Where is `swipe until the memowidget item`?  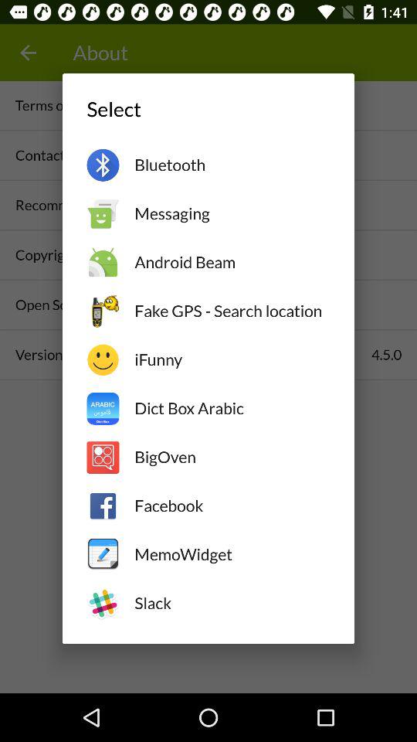
swipe until the memowidget item is located at coordinates (232, 554).